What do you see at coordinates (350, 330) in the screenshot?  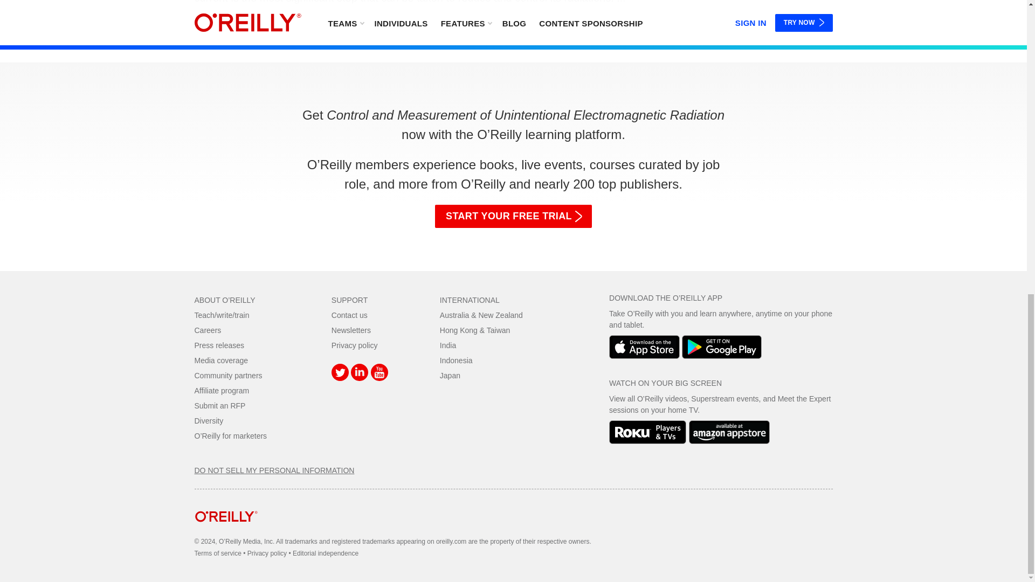 I see `Newsletters` at bounding box center [350, 330].